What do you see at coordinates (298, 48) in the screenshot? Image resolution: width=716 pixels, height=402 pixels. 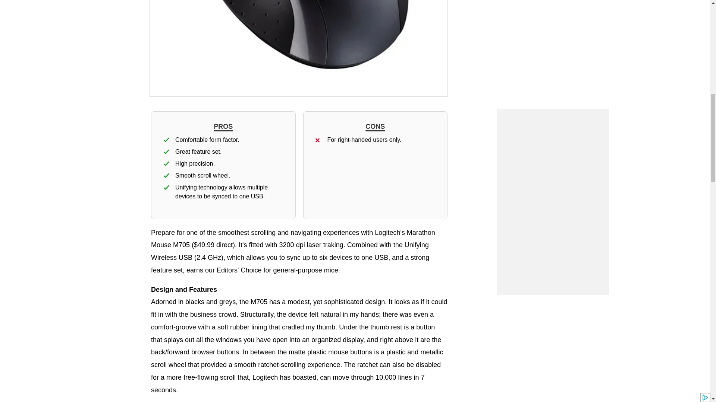 I see ` - Logitech Marathon Mouse M705` at bounding box center [298, 48].